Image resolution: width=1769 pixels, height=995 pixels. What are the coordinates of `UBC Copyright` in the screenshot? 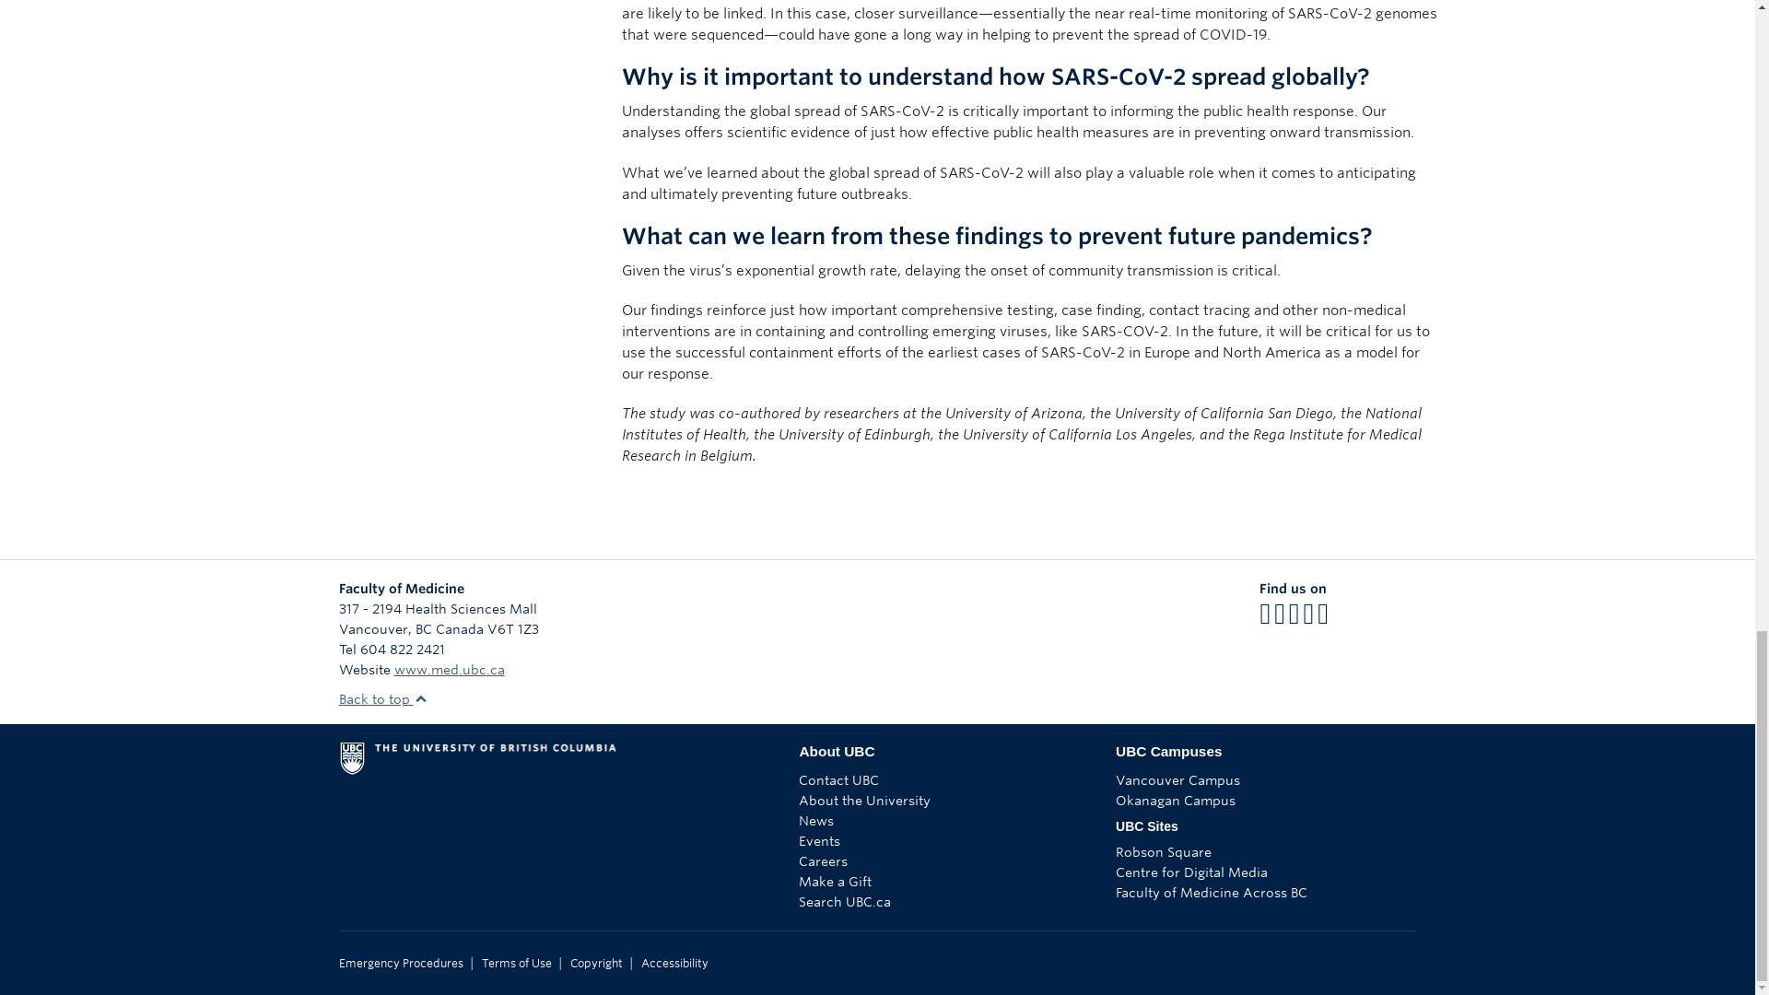 It's located at (595, 964).